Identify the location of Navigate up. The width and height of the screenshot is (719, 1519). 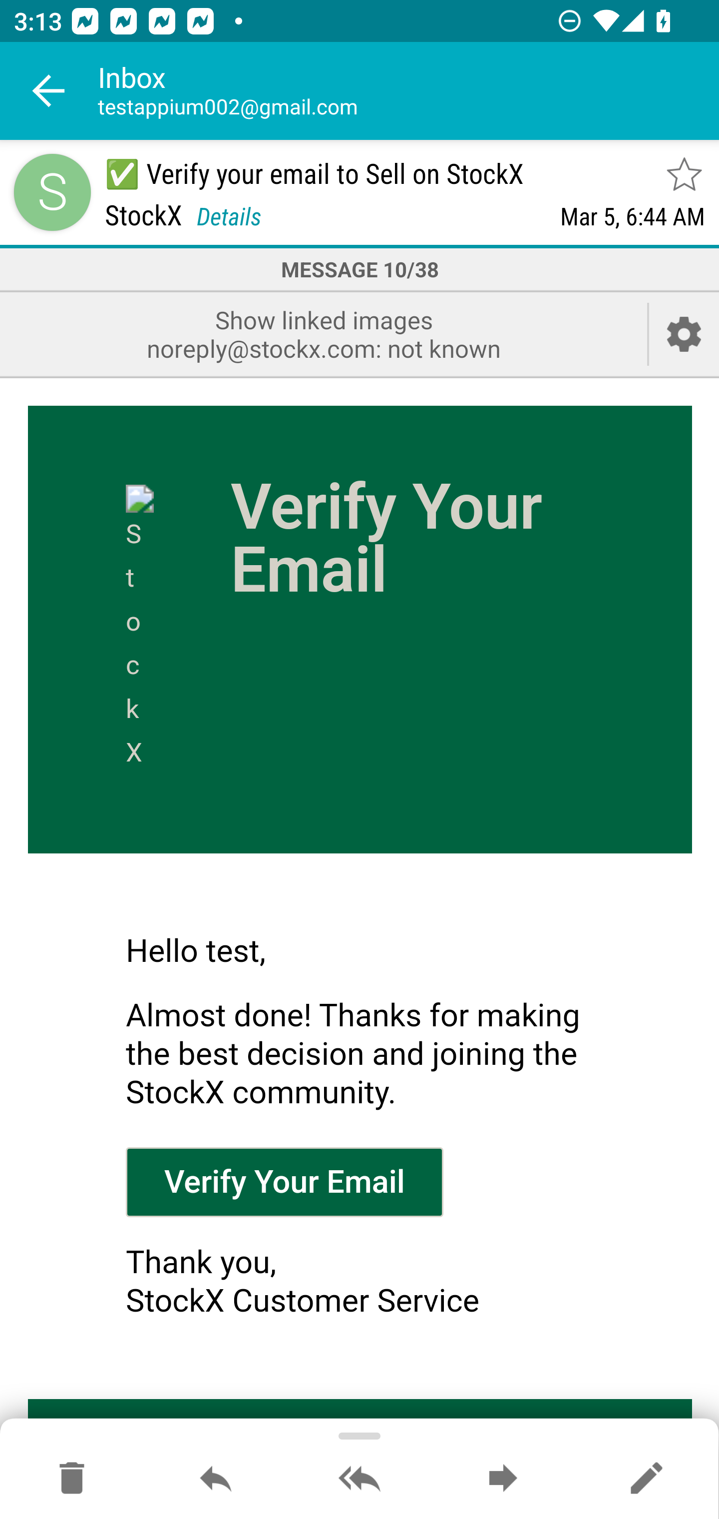
(49, 91).